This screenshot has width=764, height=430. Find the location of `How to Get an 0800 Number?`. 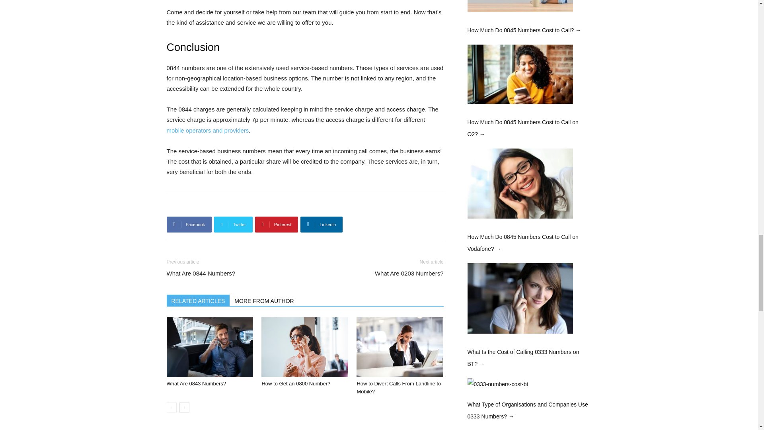

How to Get an 0800 Number? is located at coordinates (305, 347).